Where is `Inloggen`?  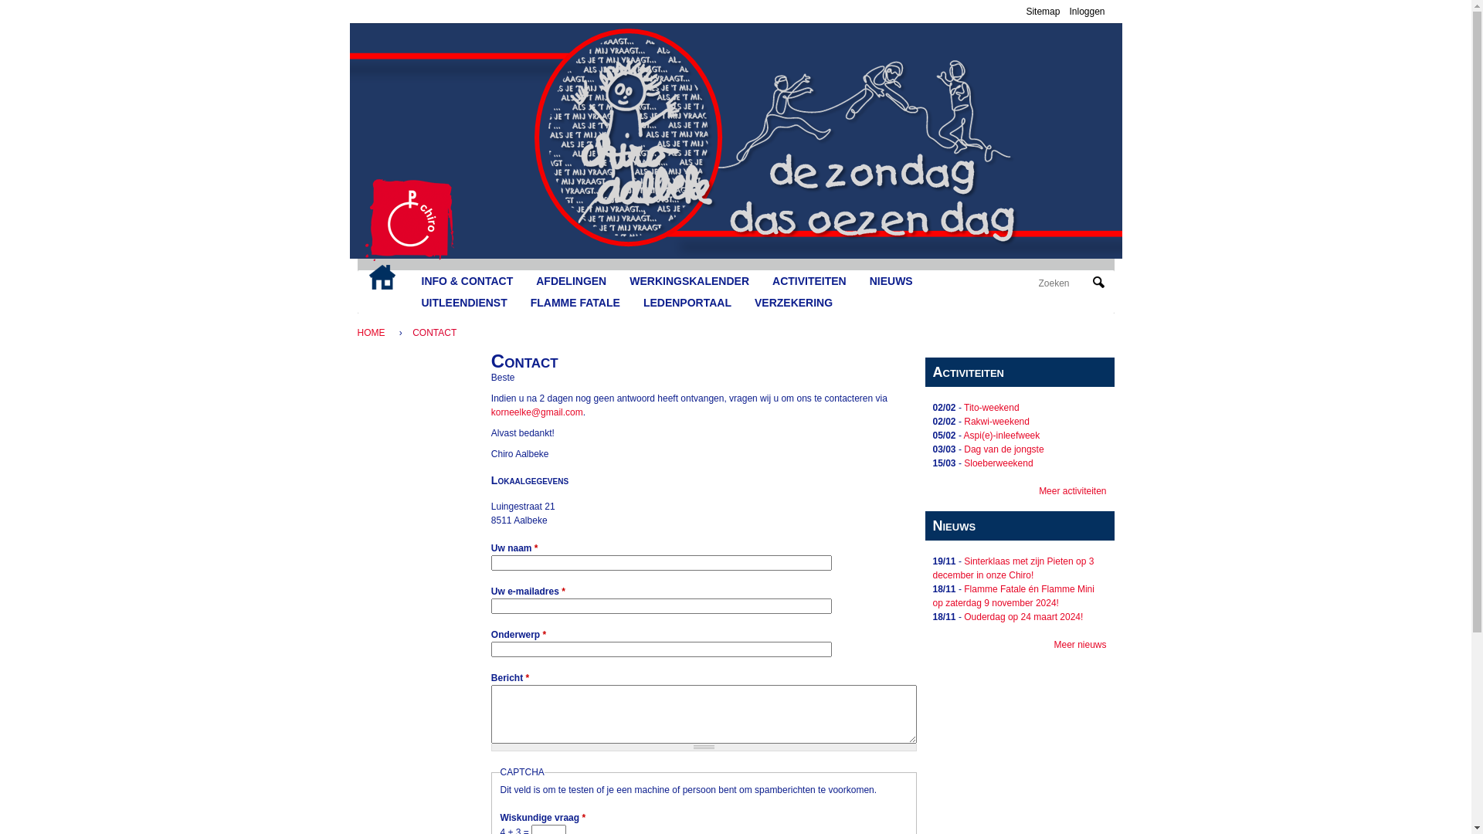
Inloggen is located at coordinates (1087, 12).